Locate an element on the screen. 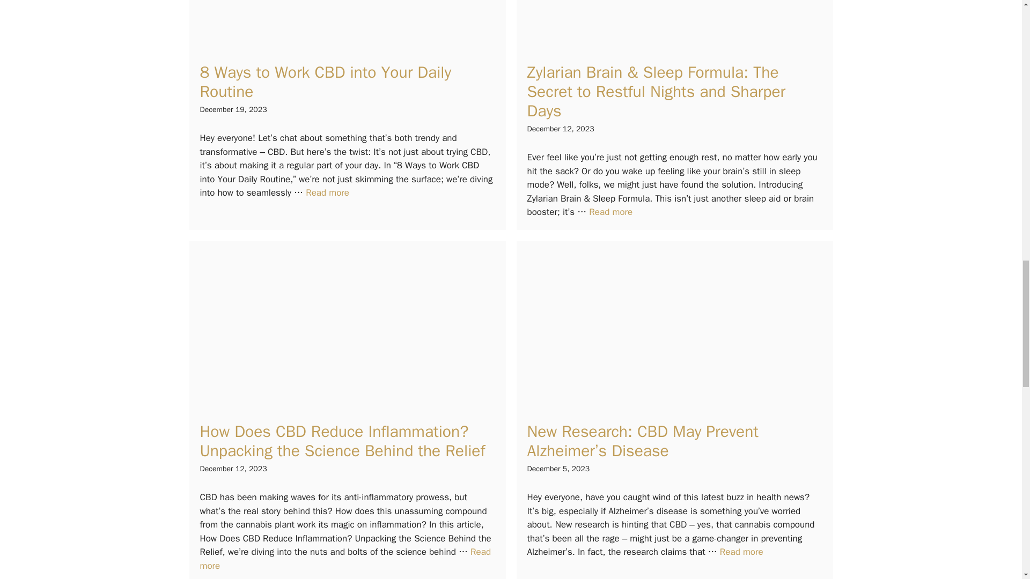  8 Ways to Work CBD into Your Daily Routine is located at coordinates (325, 81).